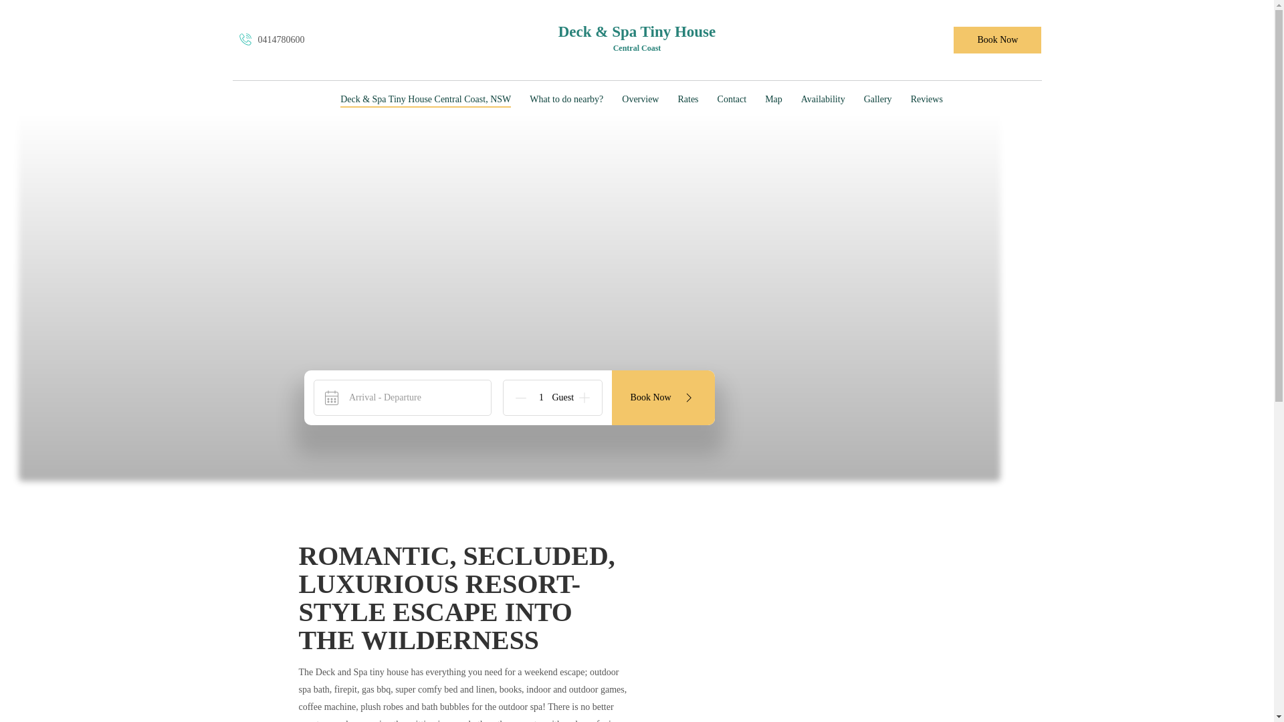  What do you see at coordinates (270, 40) in the screenshot?
I see `0414780600` at bounding box center [270, 40].